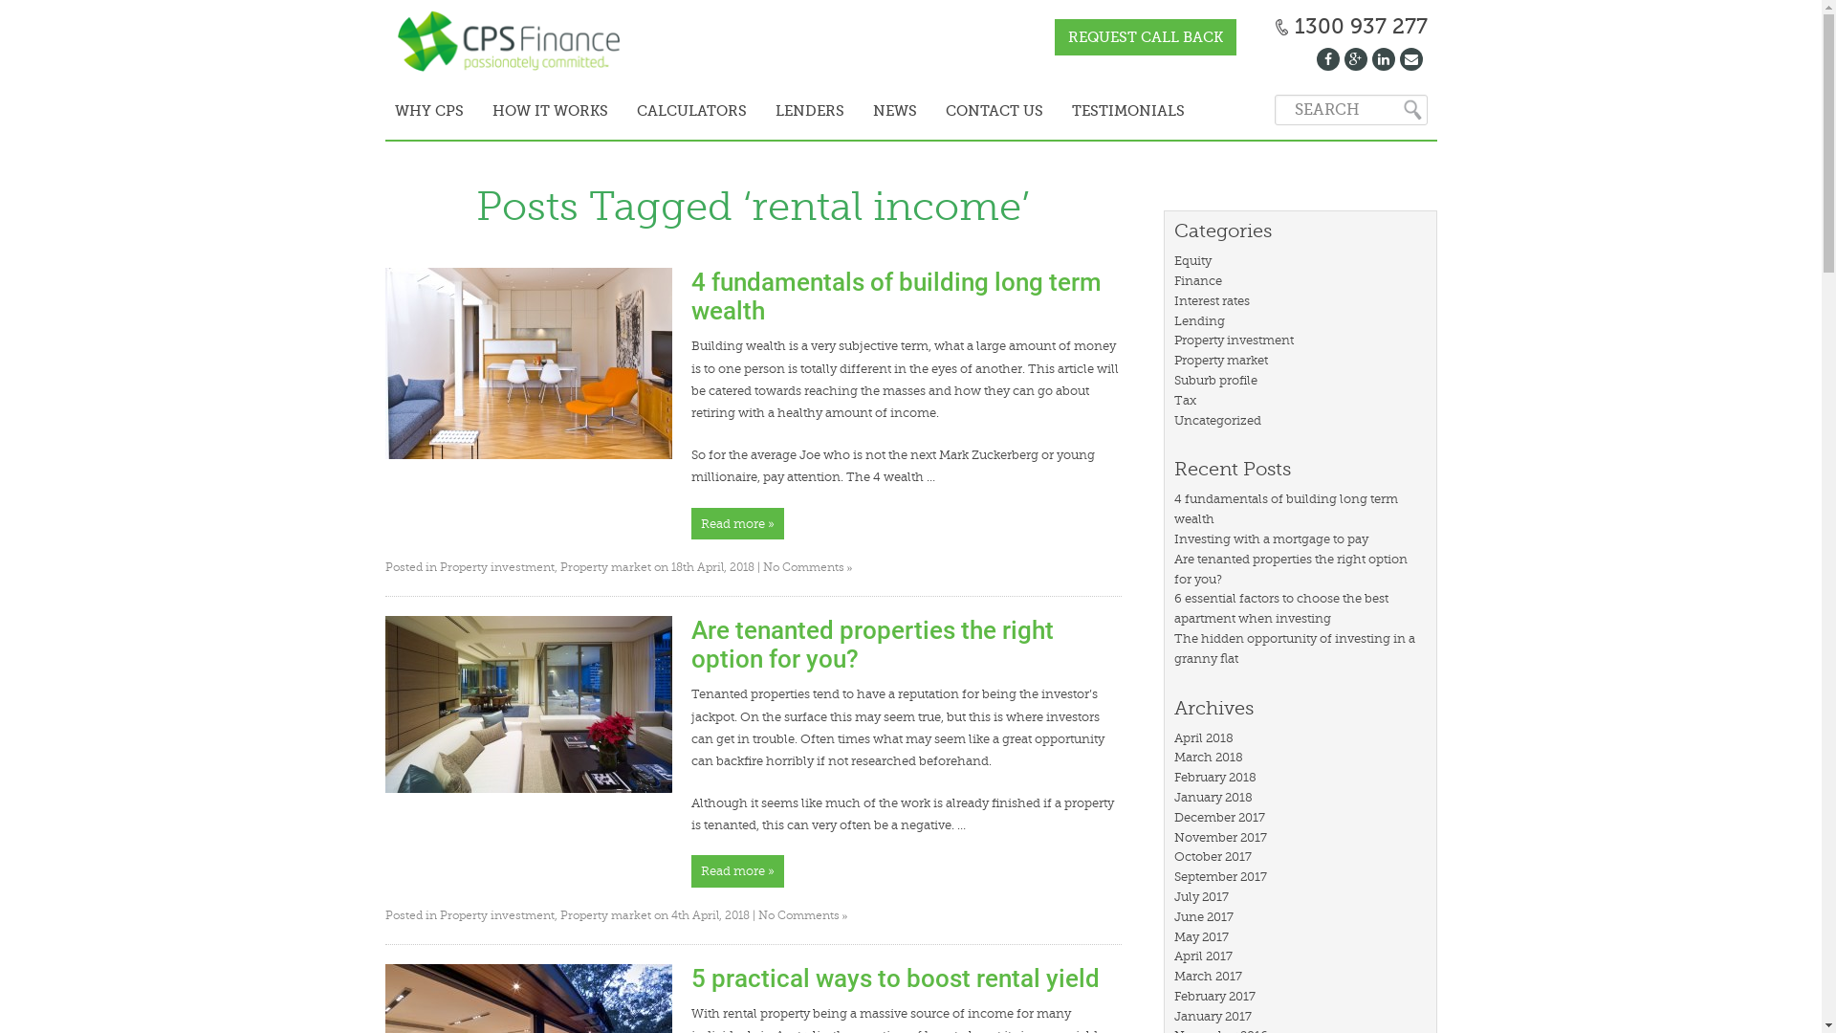 The image size is (1836, 1033). I want to click on 5 practical ways to boost rental yield, so click(895, 978).